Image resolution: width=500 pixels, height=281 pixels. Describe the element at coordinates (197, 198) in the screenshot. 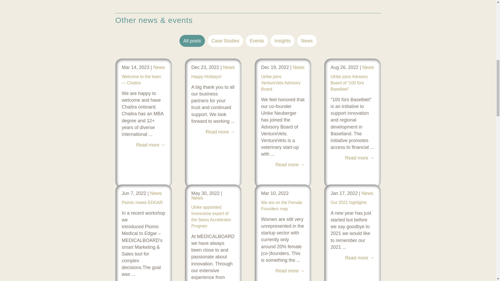

I see `News` at that location.